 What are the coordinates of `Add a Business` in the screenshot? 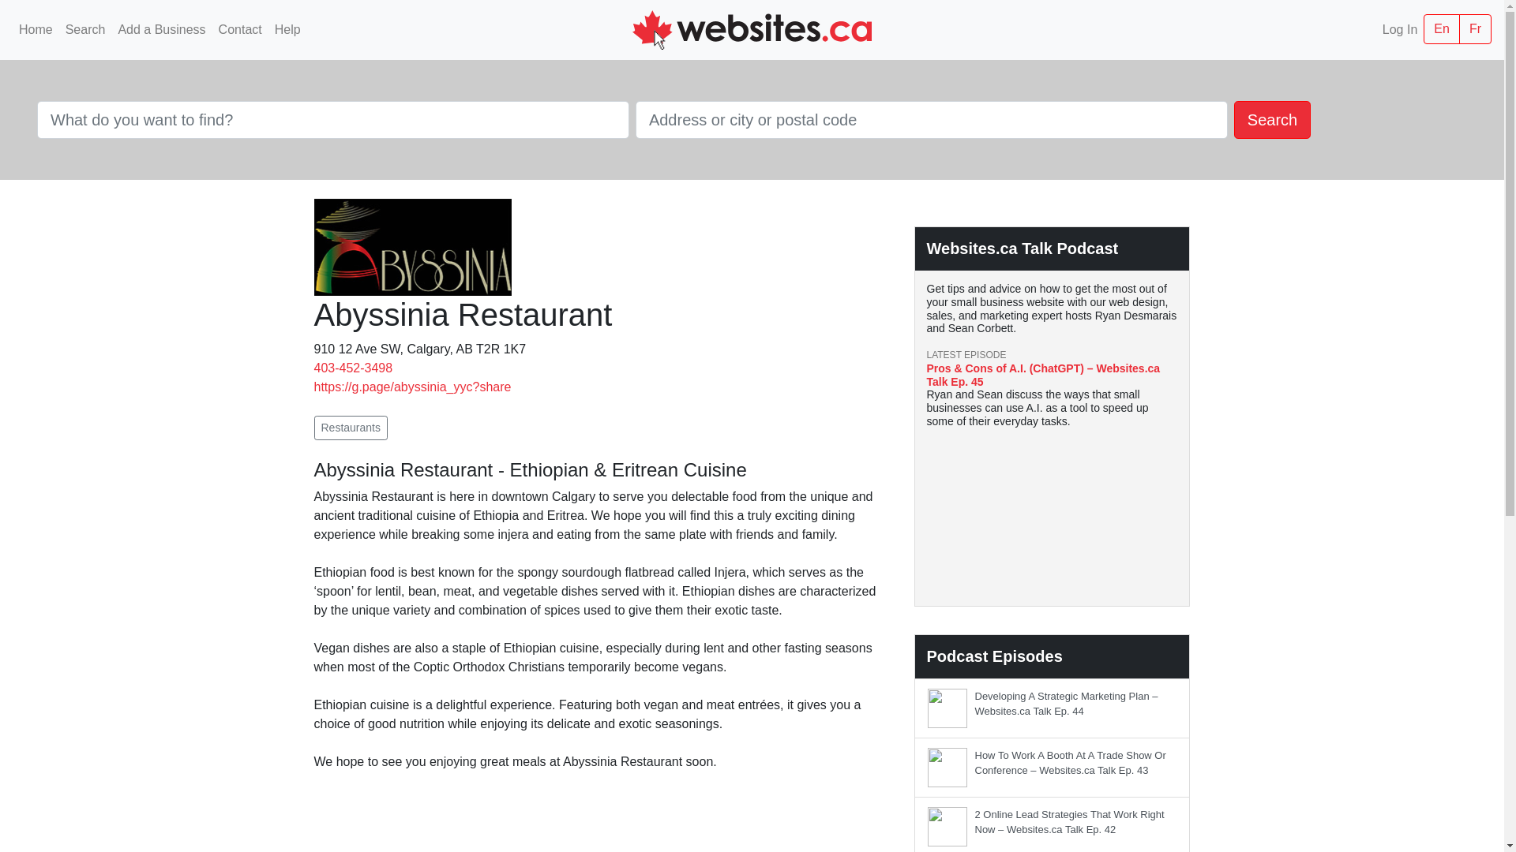 It's located at (161, 30).